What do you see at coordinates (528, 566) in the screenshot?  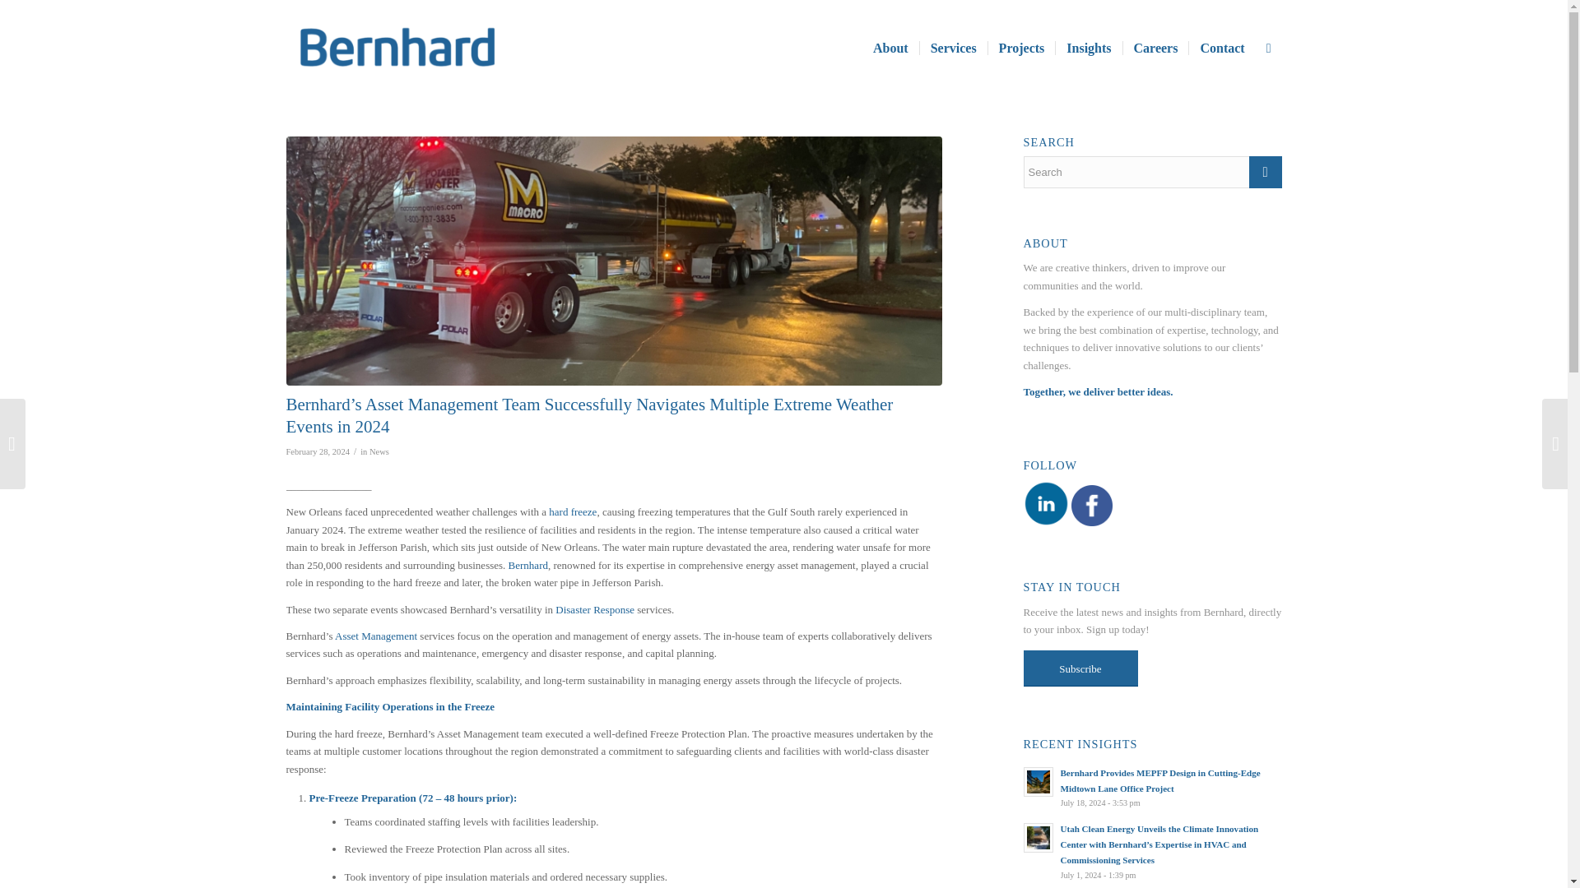 I see `Bernhard` at bounding box center [528, 566].